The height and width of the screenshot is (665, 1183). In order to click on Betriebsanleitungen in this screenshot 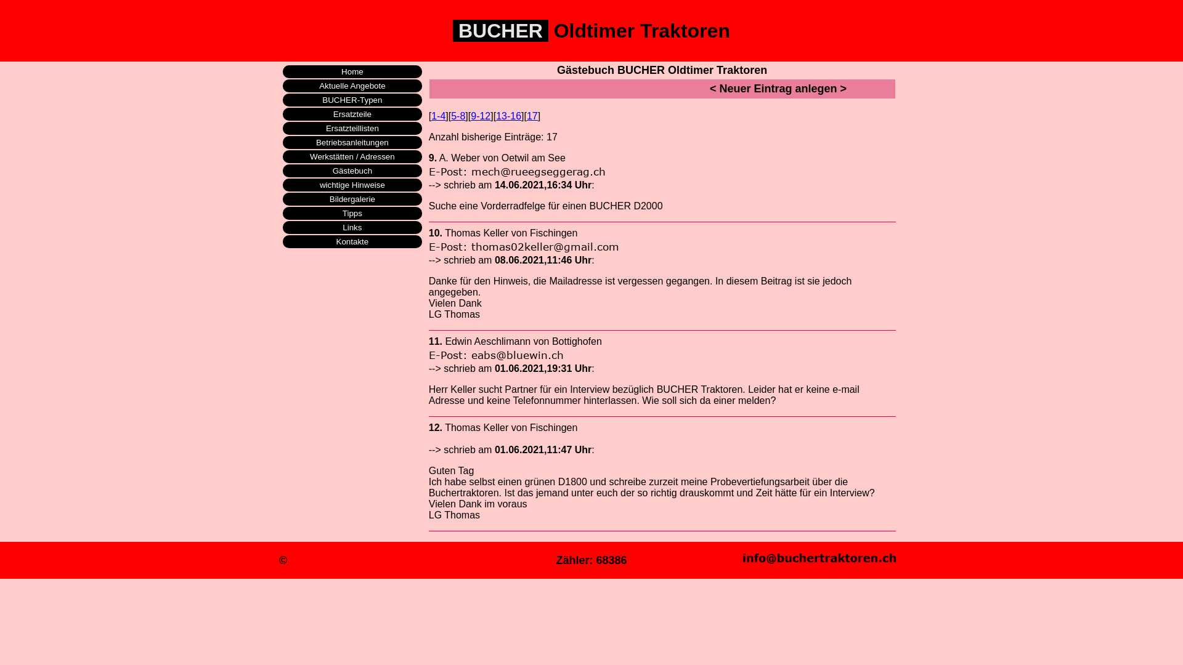, I will do `click(352, 143)`.